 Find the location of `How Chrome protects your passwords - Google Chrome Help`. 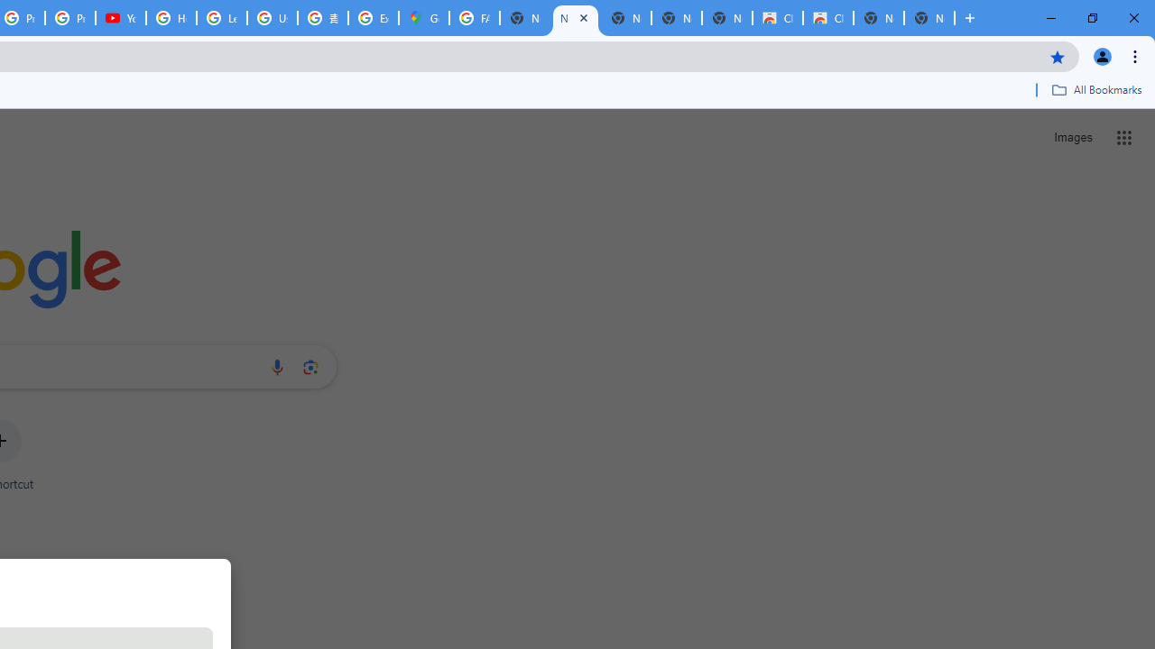

How Chrome protects your passwords - Google Chrome Help is located at coordinates (171, 18).